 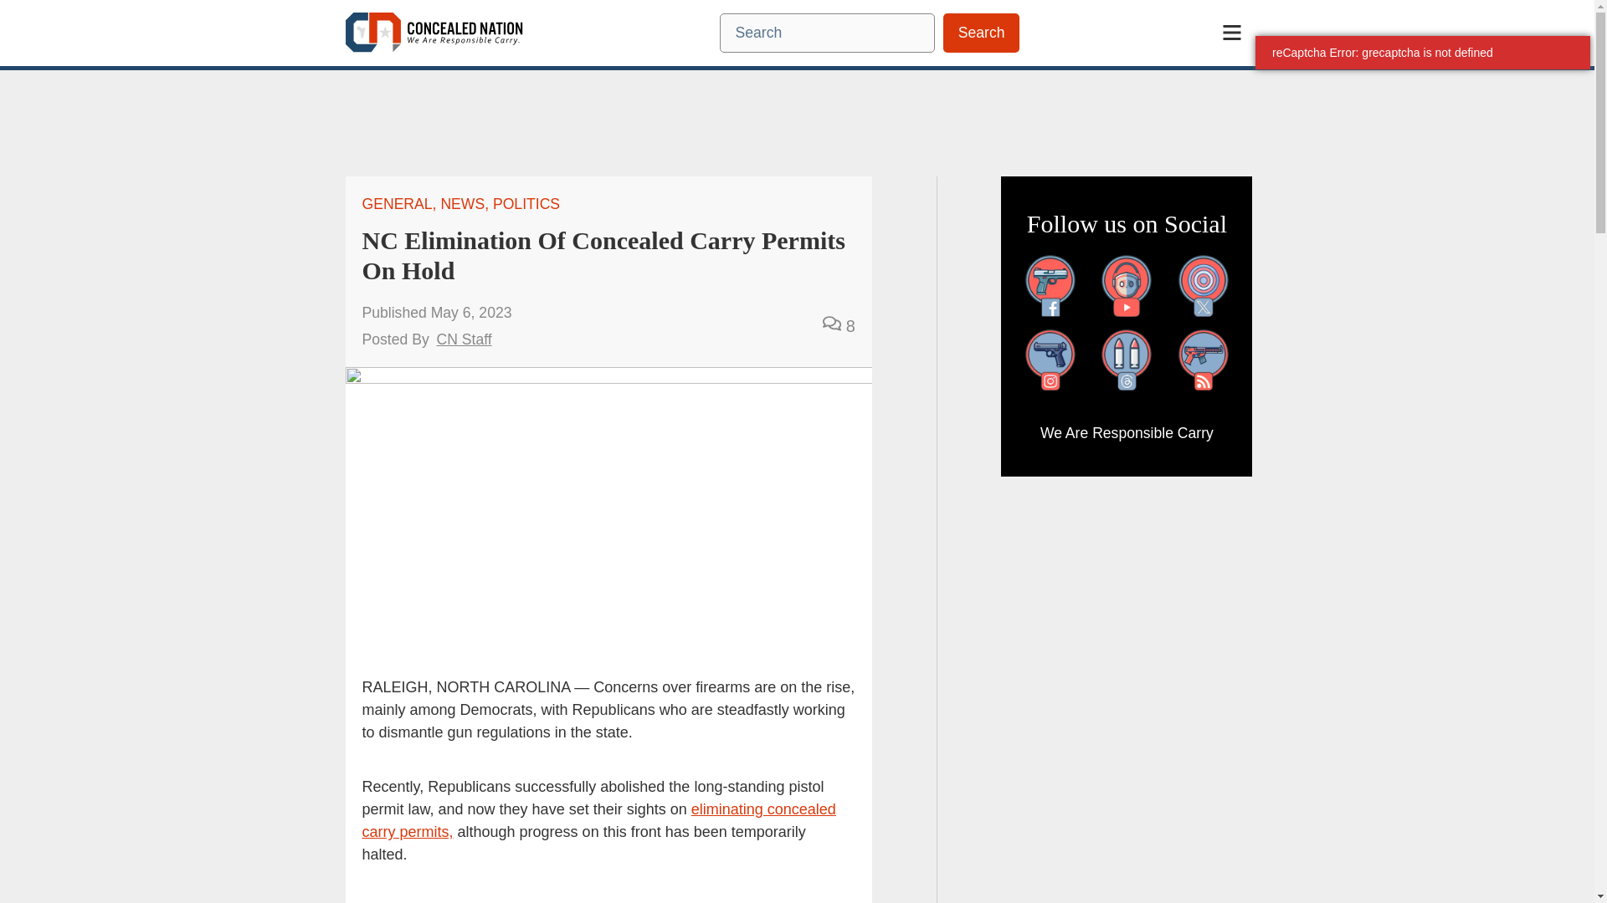 What do you see at coordinates (462, 204) in the screenshot?
I see `NEWS` at bounding box center [462, 204].